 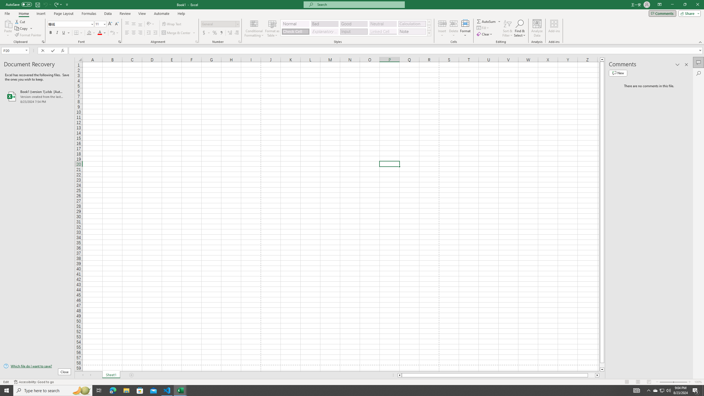 What do you see at coordinates (37, 5) in the screenshot?
I see `Quick Access Toolbar` at bounding box center [37, 5].